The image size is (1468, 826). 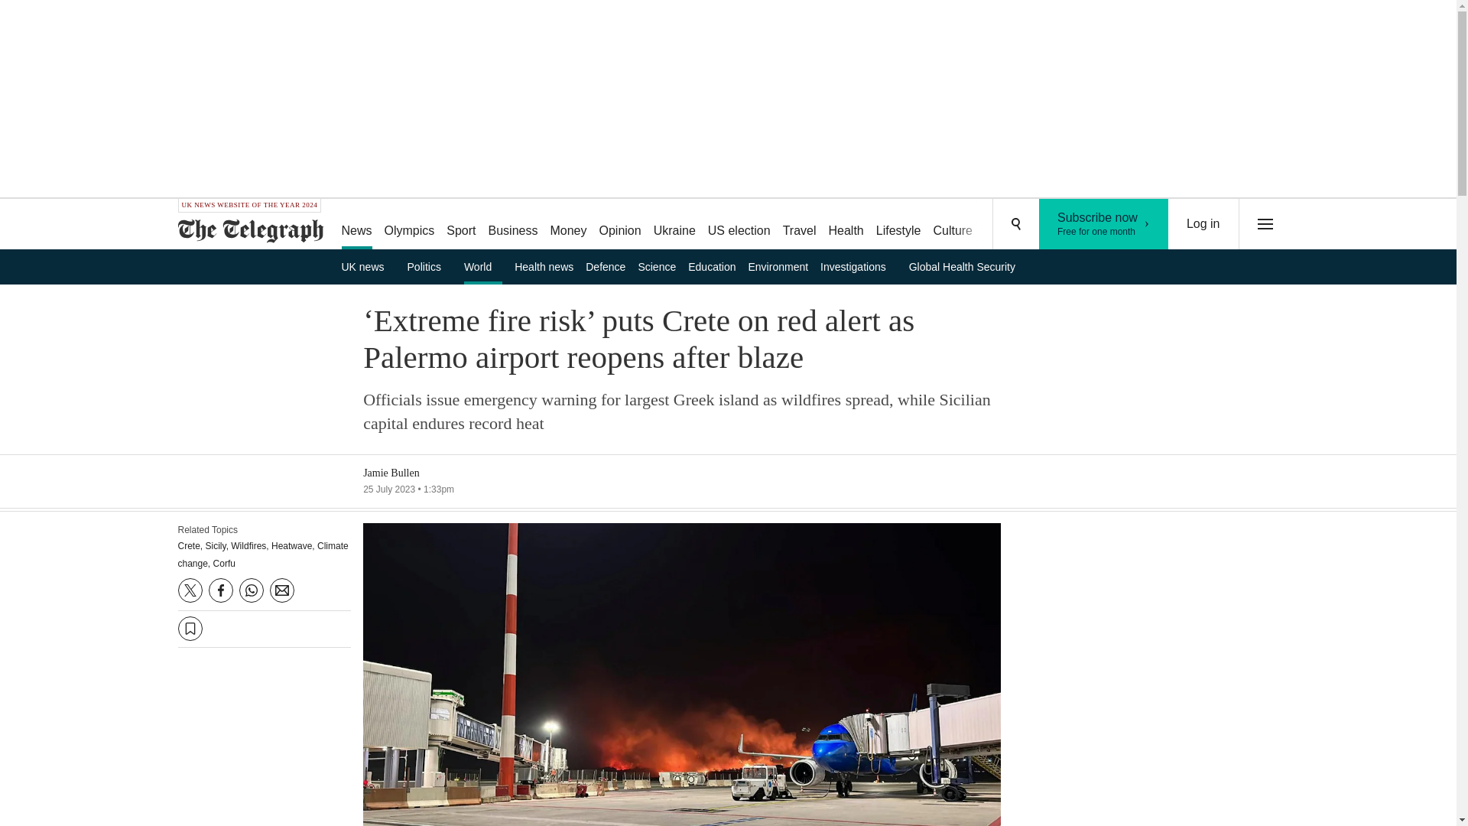 What do you see at coordinates (739, 225) in the screenshot?
I see `US election` at bounding box center [739, 225].